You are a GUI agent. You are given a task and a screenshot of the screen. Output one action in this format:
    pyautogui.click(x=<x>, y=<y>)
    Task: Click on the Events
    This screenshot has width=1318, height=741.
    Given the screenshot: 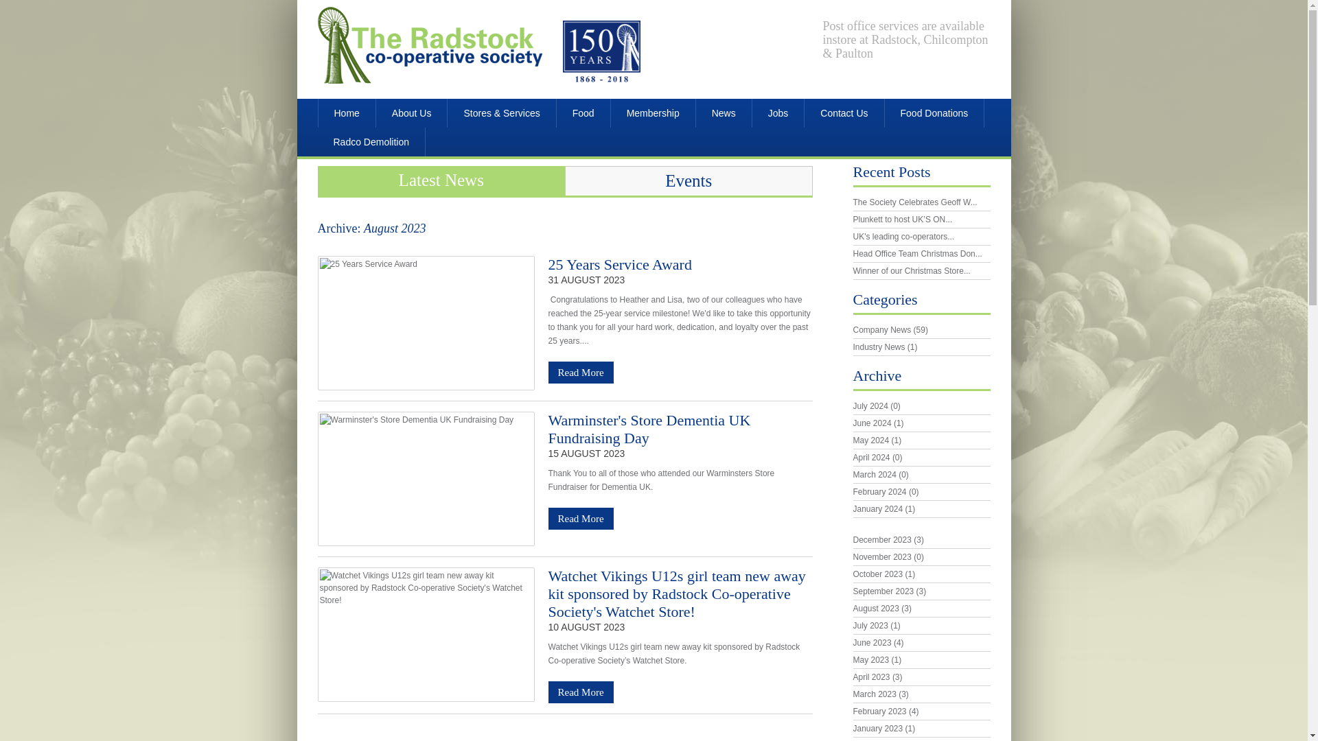 What is the action you would take?
    pyautogui.click(x=689, y=180)
    